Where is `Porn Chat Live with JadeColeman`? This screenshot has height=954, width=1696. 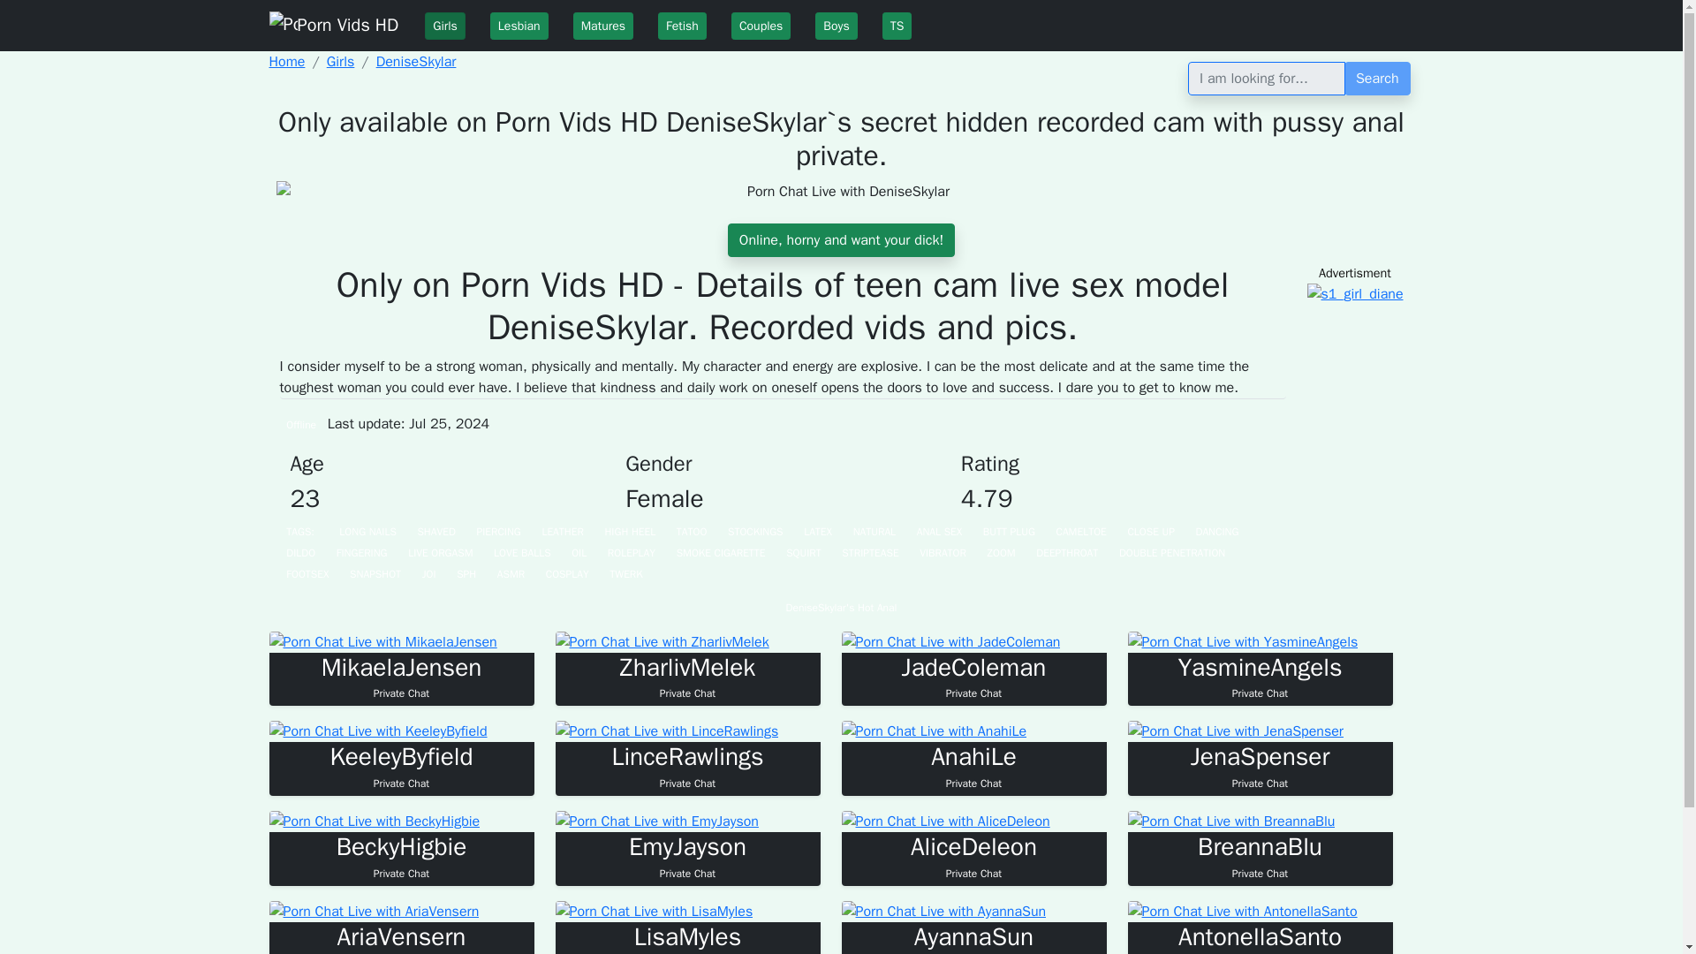 Porn Chat Live with JadeColeman is located at coordinates (950, 641).